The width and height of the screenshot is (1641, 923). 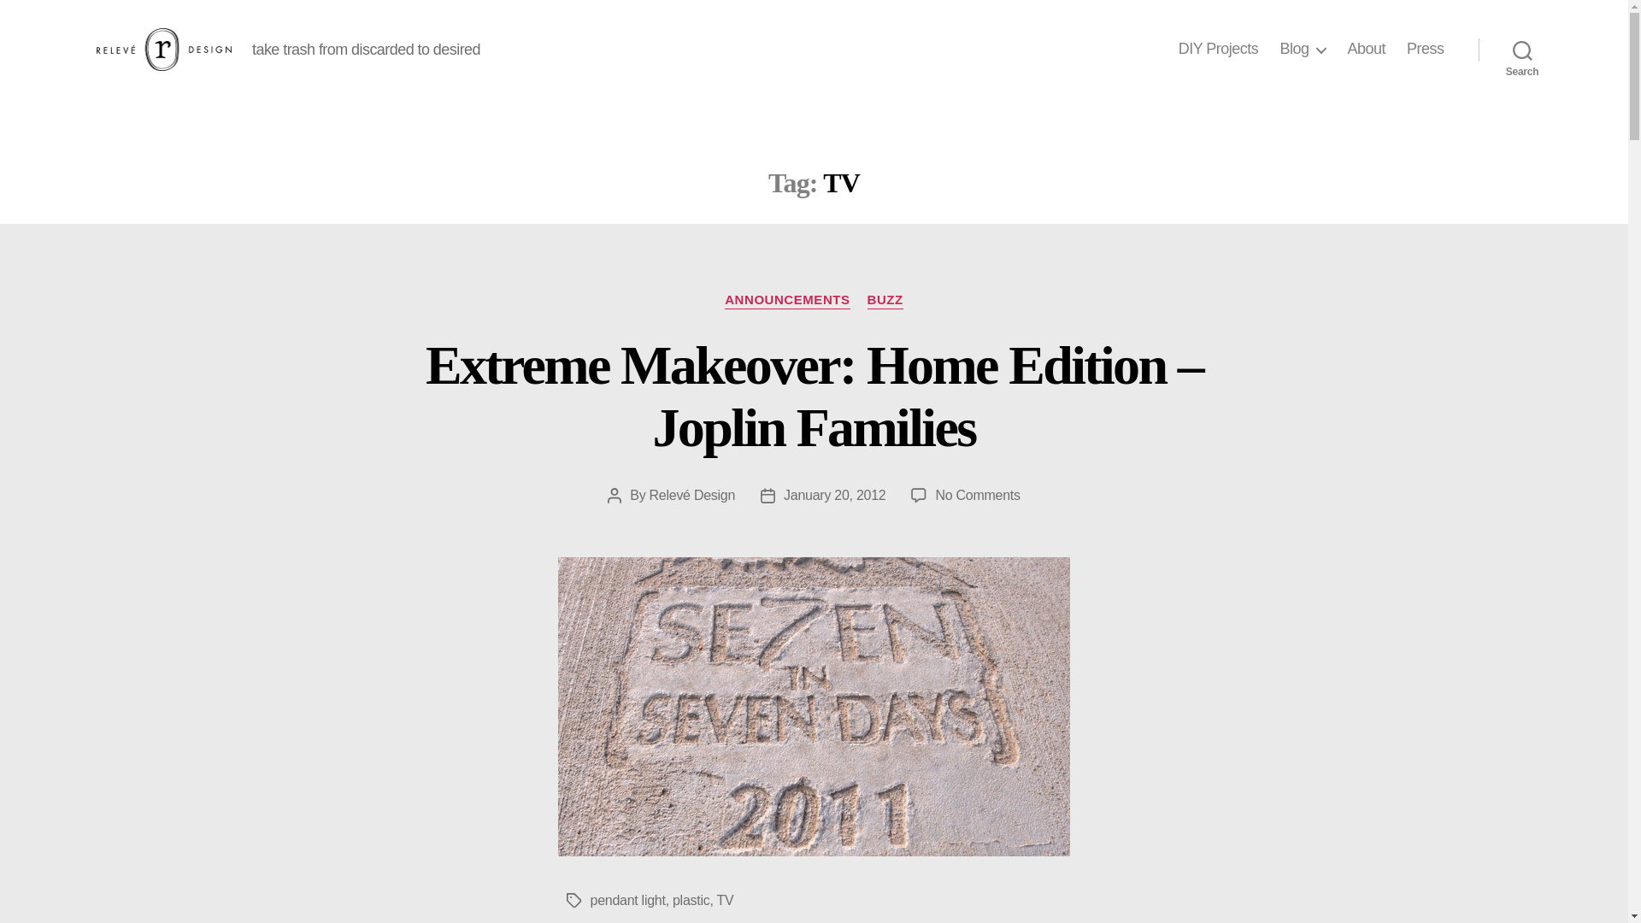 What do you see at coordinates (1425, 50) in the screenshot?
I see `Press` at bounding box center [1425, 50].